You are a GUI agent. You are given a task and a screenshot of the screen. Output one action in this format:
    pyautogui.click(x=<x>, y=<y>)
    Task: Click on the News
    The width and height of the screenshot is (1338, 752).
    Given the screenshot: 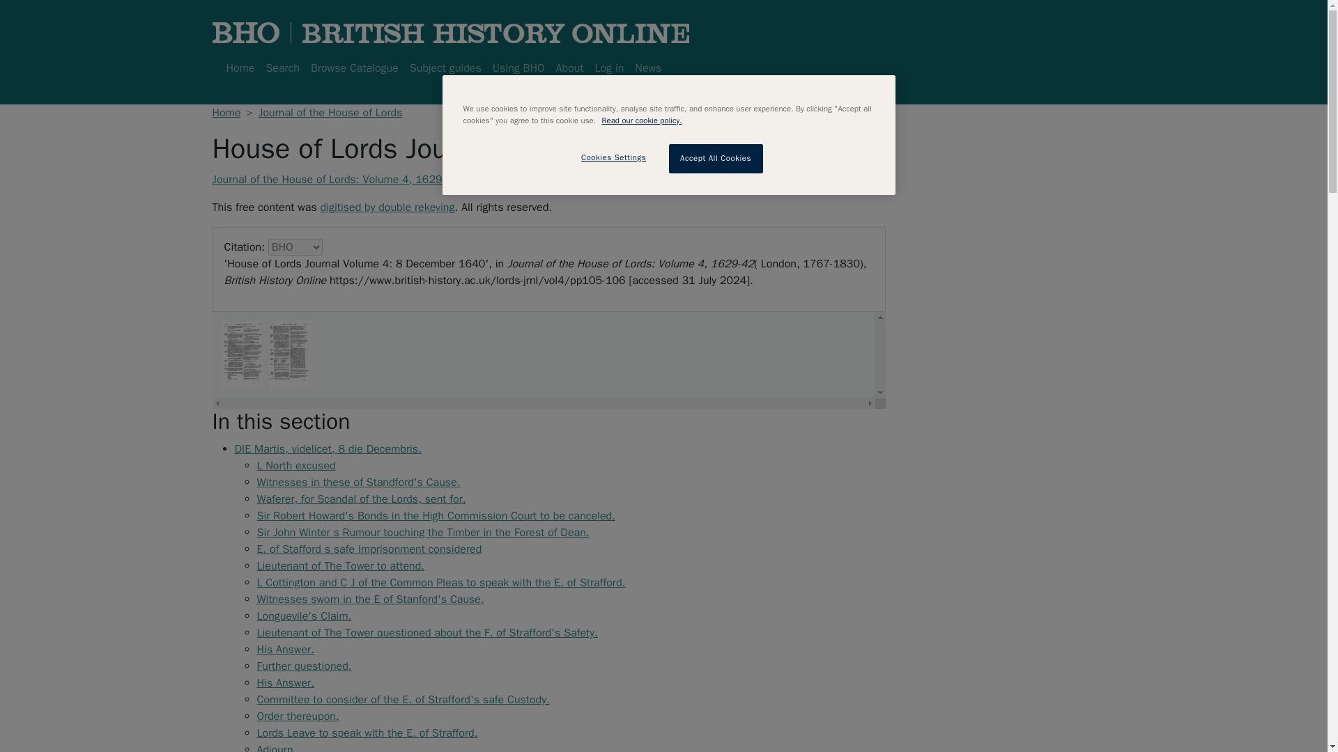 What is the action you would take?
    pyautogui.click(x=647, y=68)
    